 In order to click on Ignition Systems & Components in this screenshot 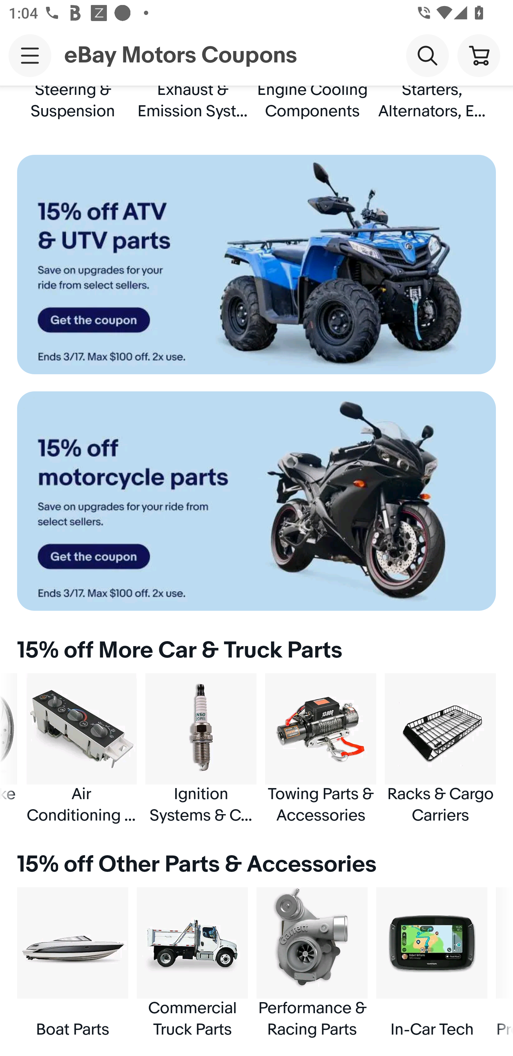, I will do `click(201, 749)`.